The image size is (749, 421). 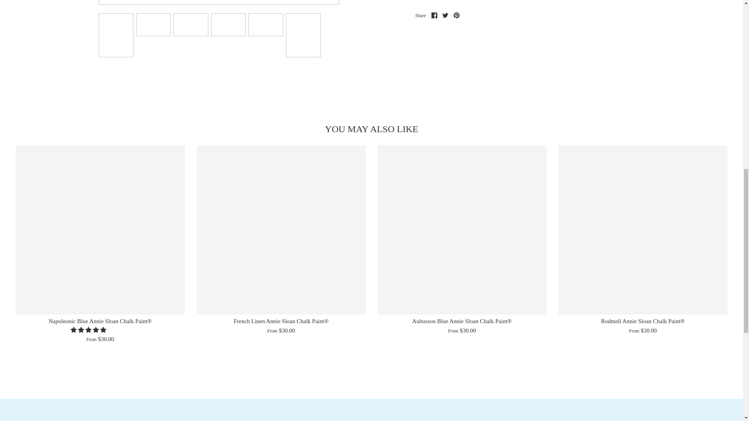 I want to click on Facebook, so click(x=434, y=16).